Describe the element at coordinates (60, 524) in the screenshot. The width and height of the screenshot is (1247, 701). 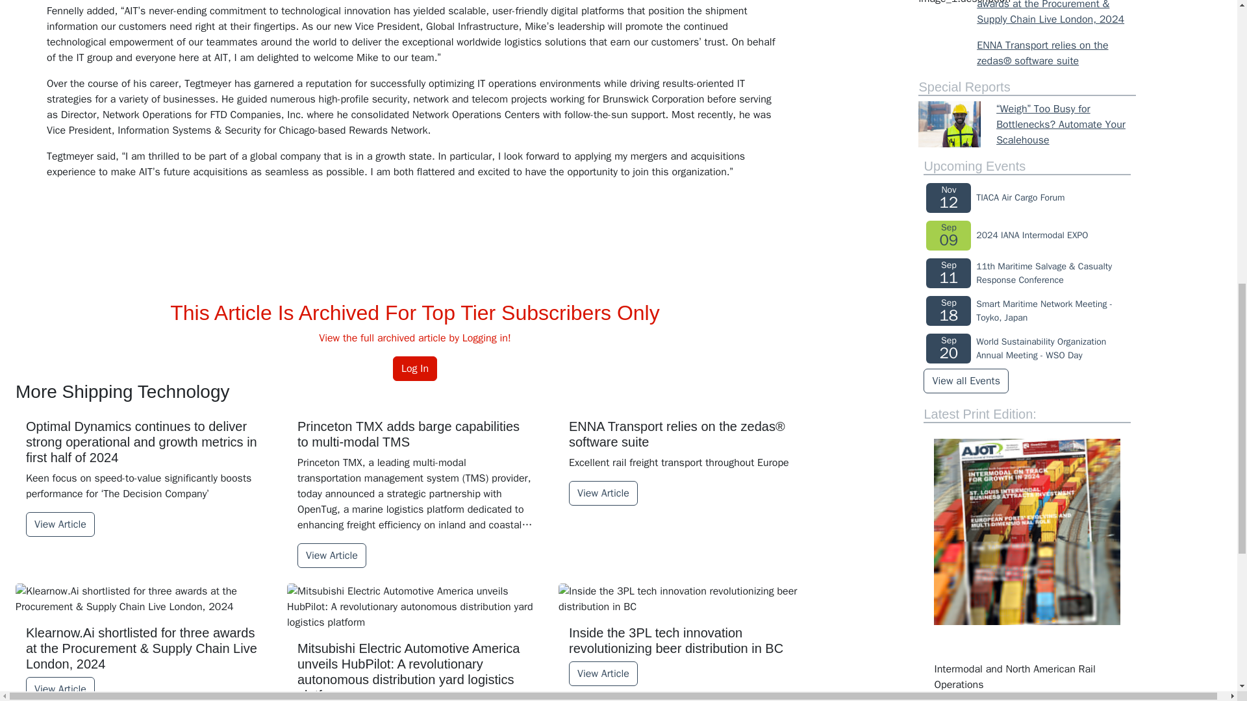
I see `View Article` at that location.